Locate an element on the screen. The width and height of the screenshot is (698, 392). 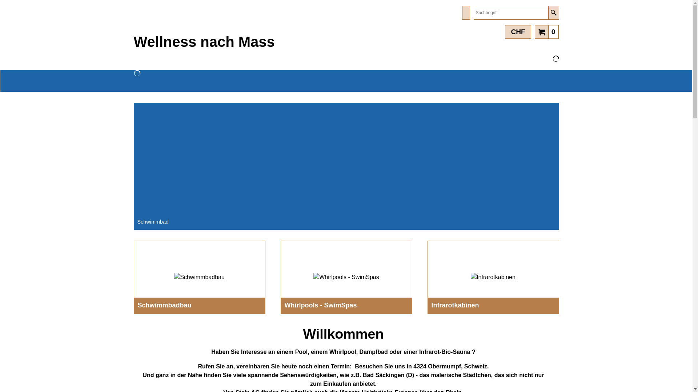
Schwimmbadbau is located at coordinates (199, 277).